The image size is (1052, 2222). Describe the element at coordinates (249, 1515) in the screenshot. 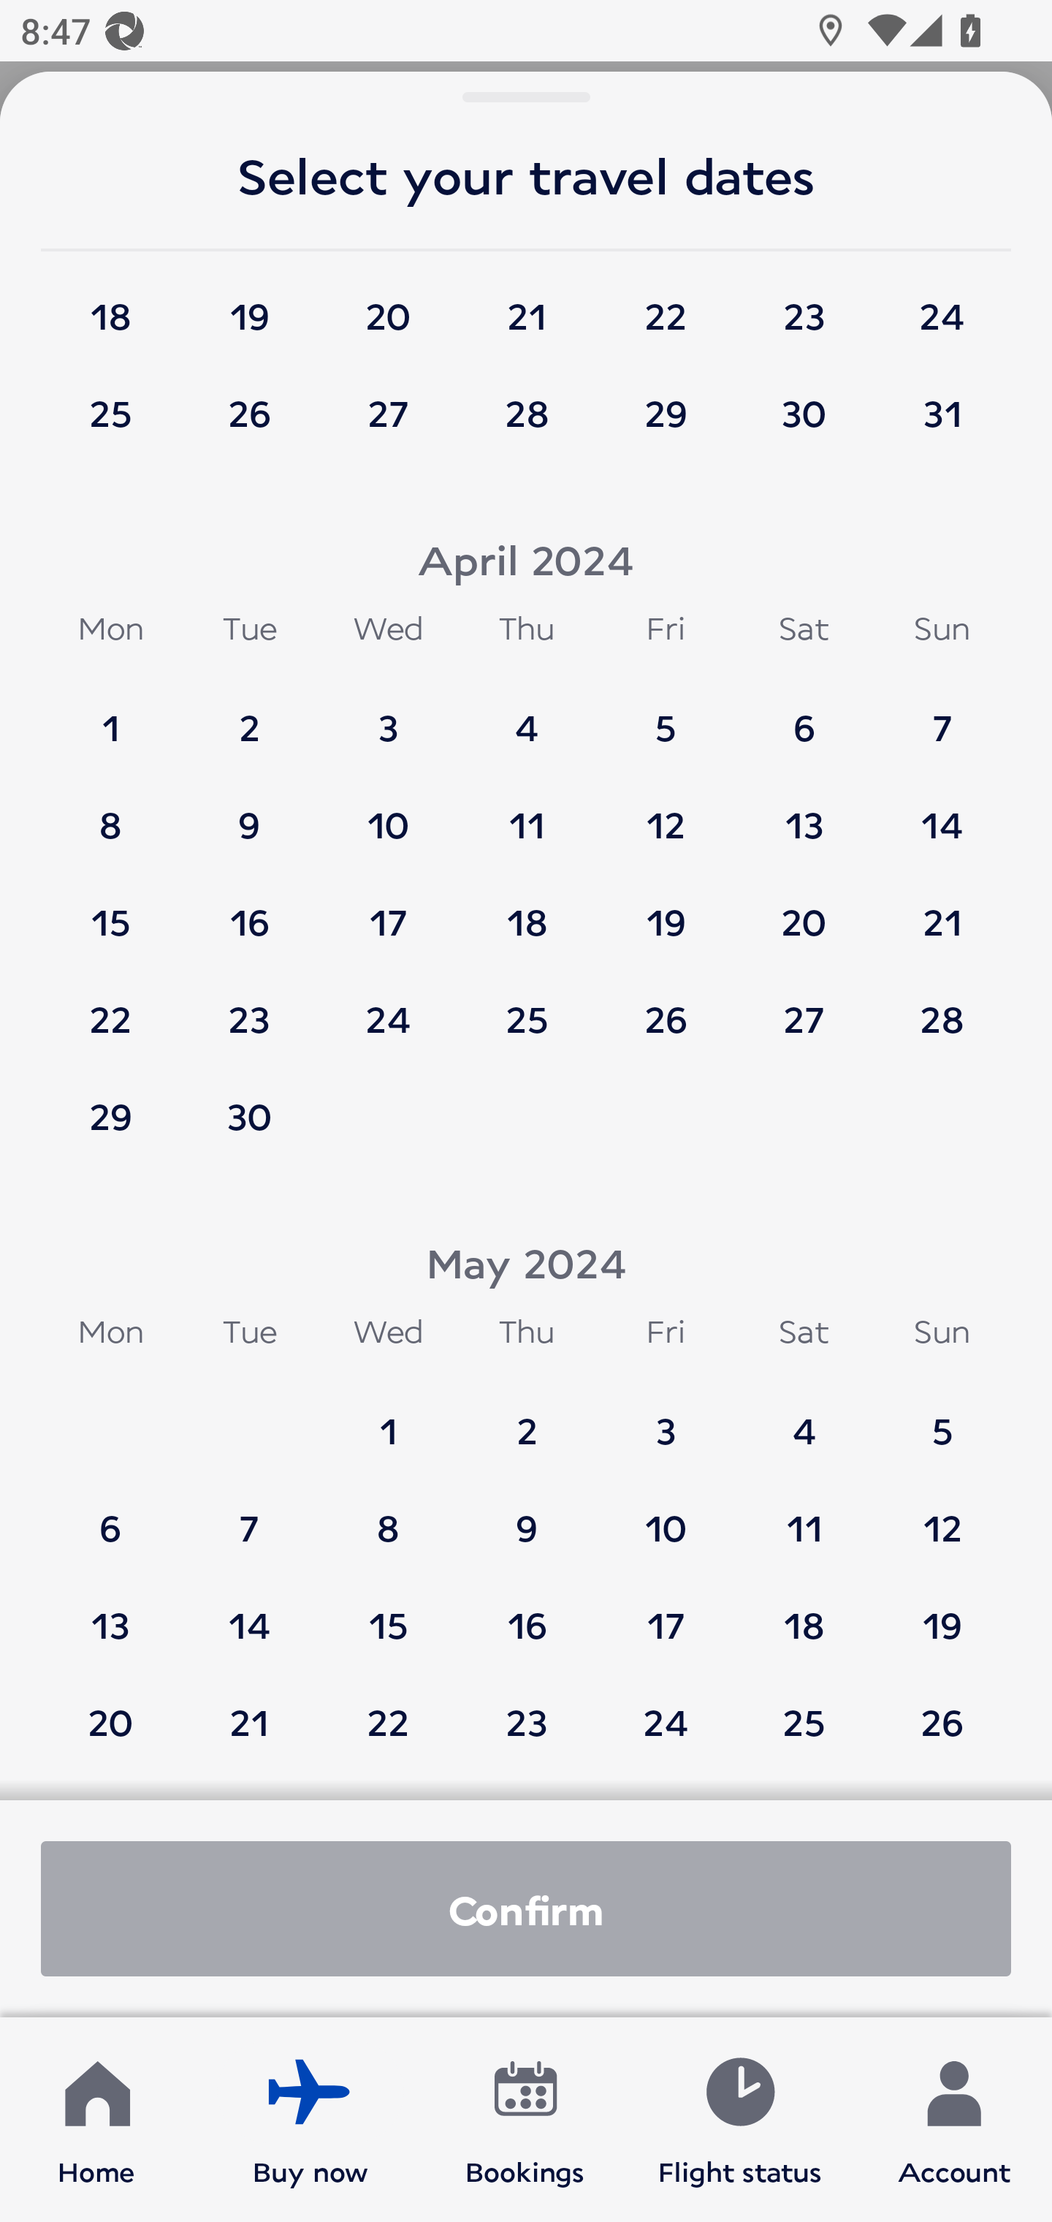

I see `7` at that location.